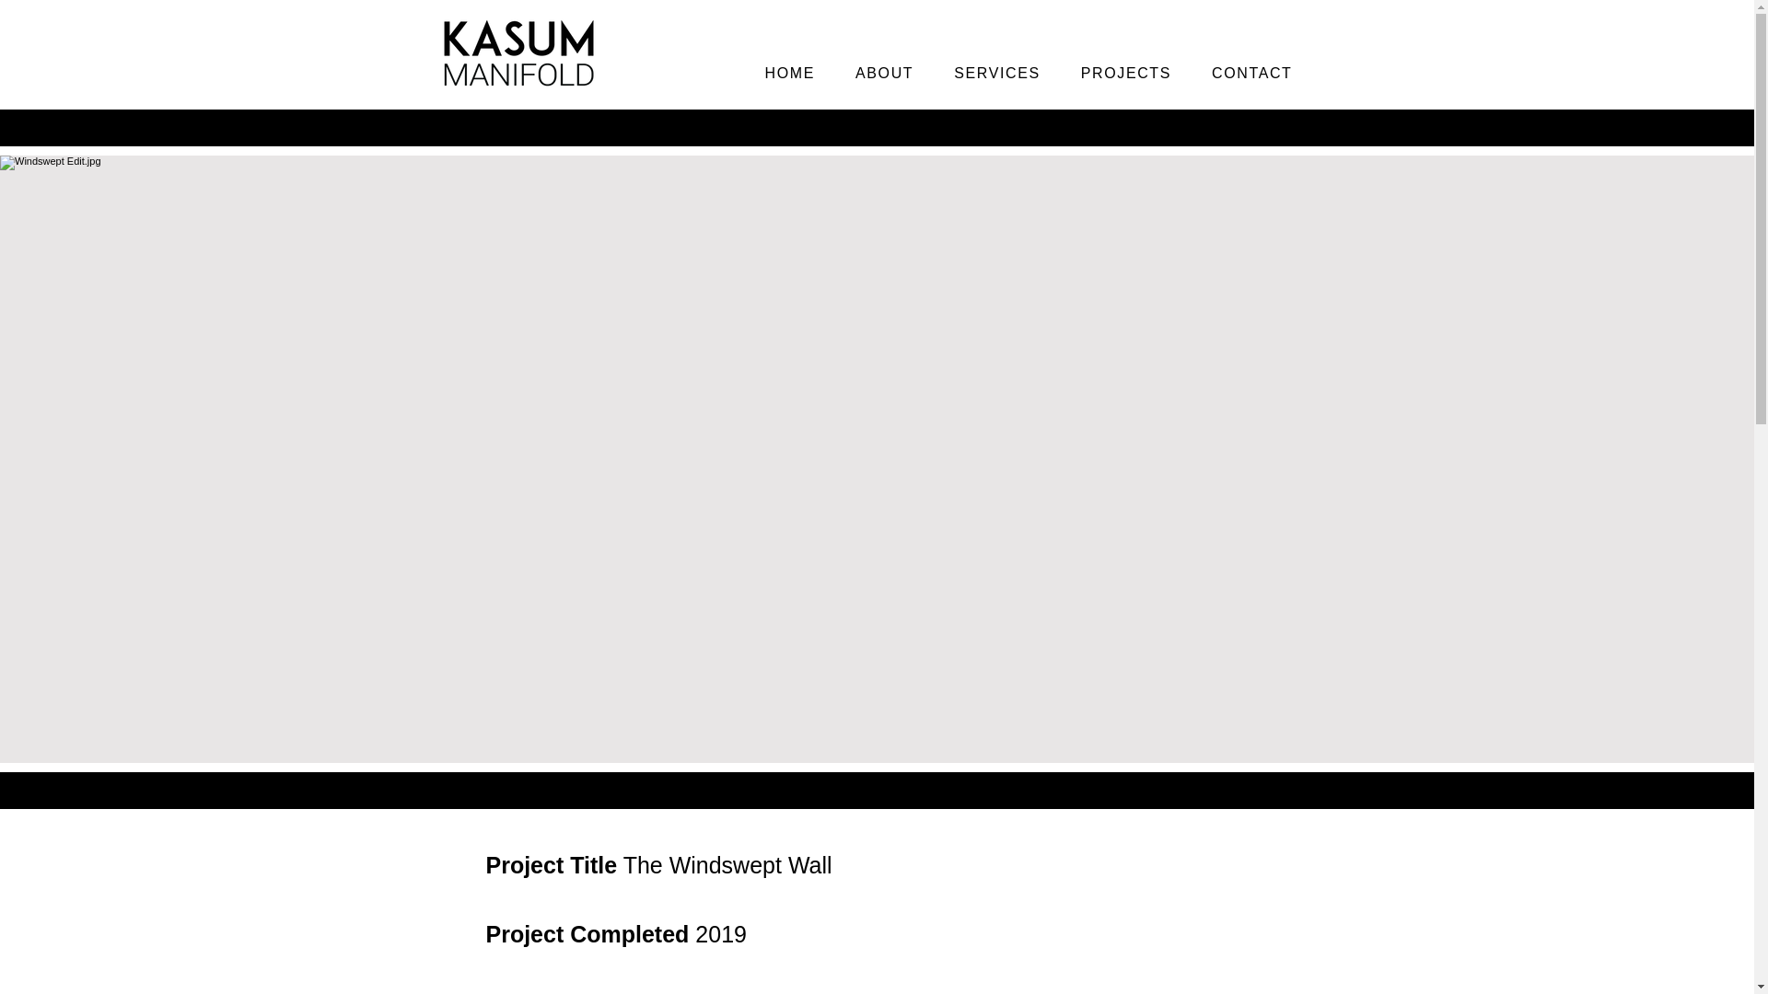 Image resolution: width=1768 pixels, height=994 pixels. Describe the element at coordinates (1125, 74) in the screenshot. I see `PROJECTS` at that location.